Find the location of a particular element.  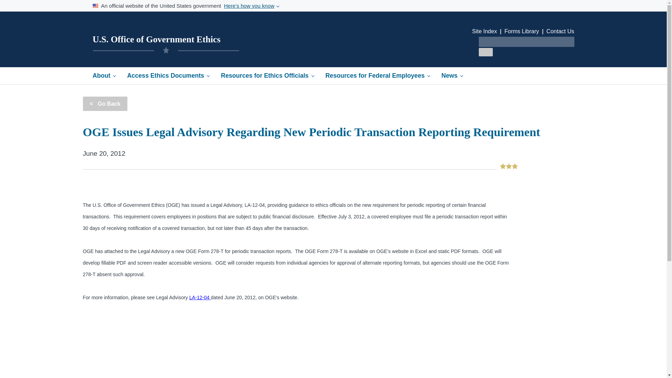

Forms Library is located at coordinates (521, 31).